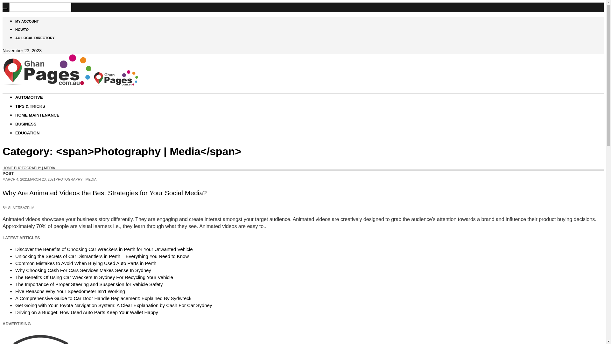 The width and height of the screenshot is (611, 344). Describe the element at coordinates (76, 179) in the screenshot. I see `PHOTOGRAPHY | MEDIA` at that location.